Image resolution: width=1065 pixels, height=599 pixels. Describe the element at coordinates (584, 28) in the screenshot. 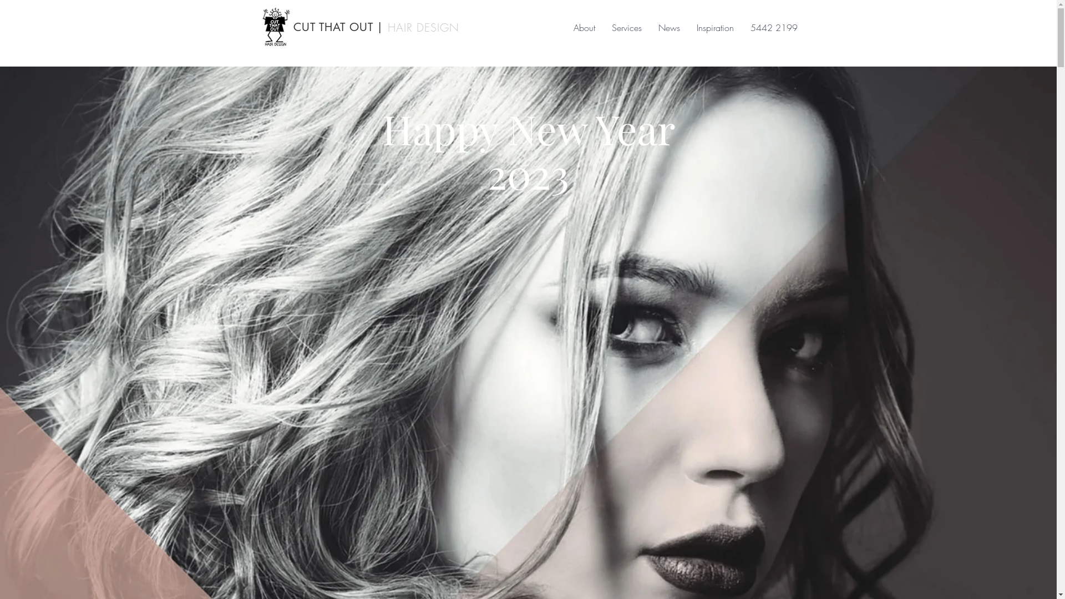

I see `About` at that location.